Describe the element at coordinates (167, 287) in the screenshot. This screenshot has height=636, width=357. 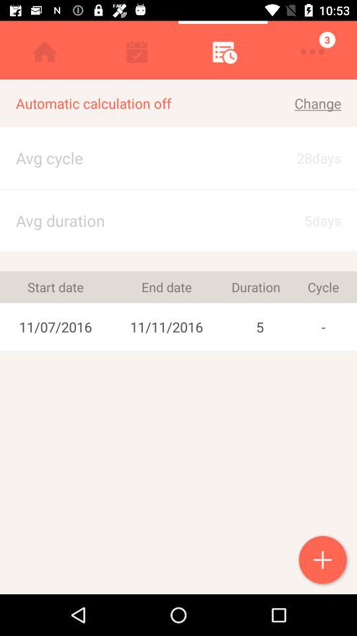
I see `turn on the item next to the 5 icon` at that location.